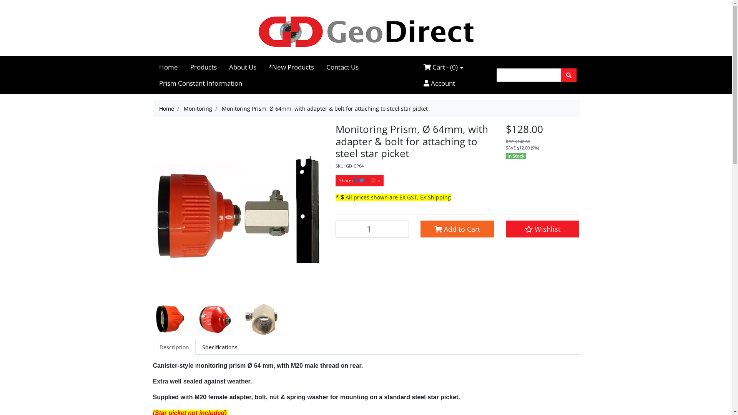 The image size is (738, 415). What do you see at coordinates (444, 67) in the screenshot?
I see `Cart - (0)` at bounding box center [444, 67].